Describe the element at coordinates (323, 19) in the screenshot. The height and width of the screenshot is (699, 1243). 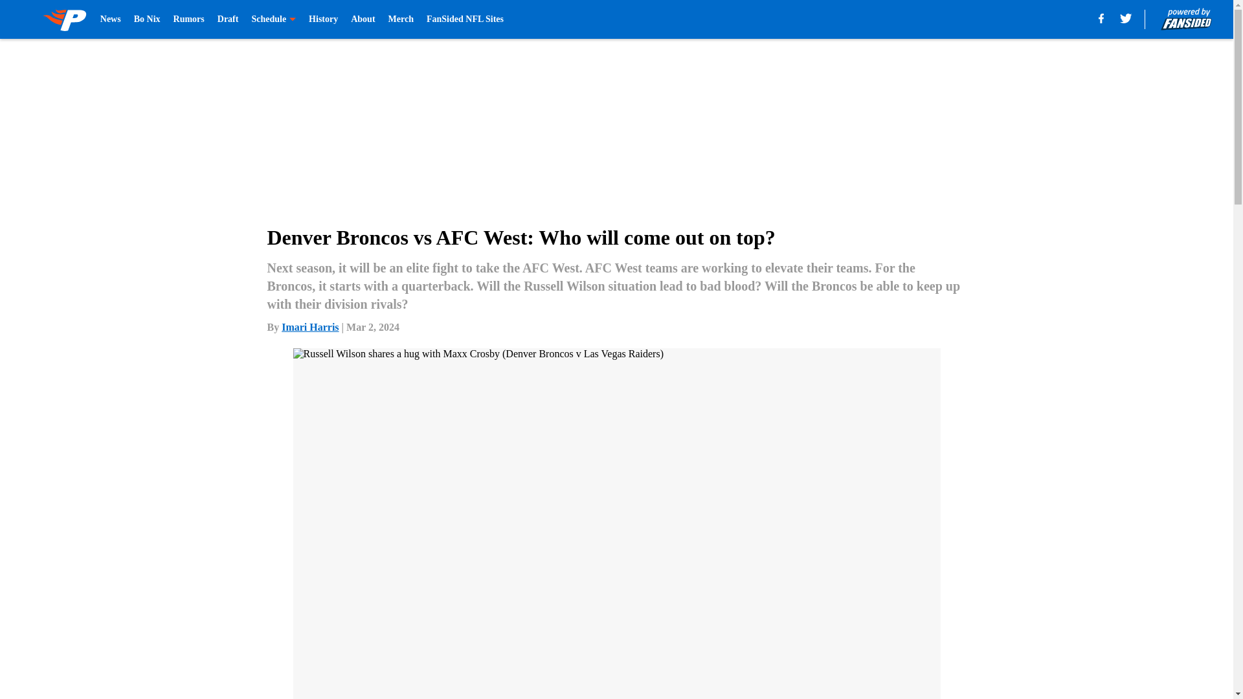
I see `History` at that location.